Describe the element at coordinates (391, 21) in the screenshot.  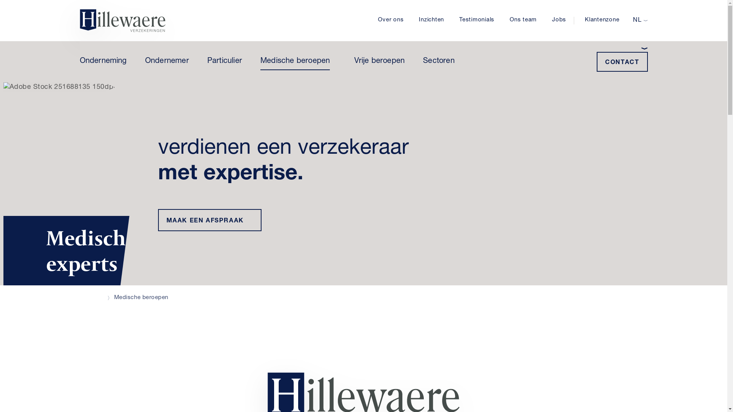
I see `Over ons` at that location.